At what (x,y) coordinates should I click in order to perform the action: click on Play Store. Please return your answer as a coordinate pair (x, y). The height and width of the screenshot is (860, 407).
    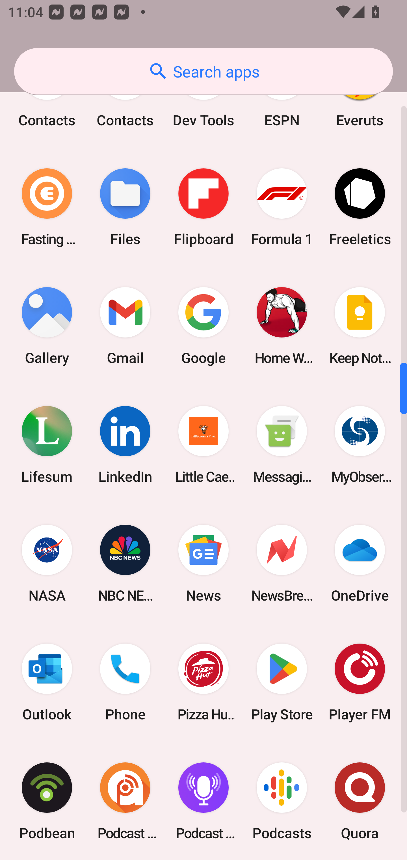
    Looking at the image, I should click on (282, 682).